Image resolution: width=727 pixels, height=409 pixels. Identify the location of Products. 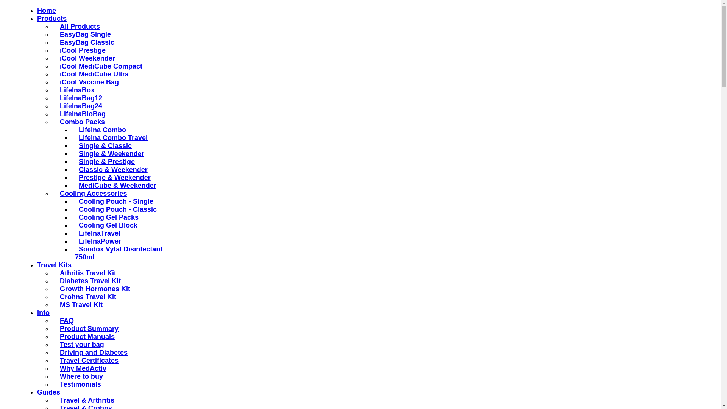
(52, 18).